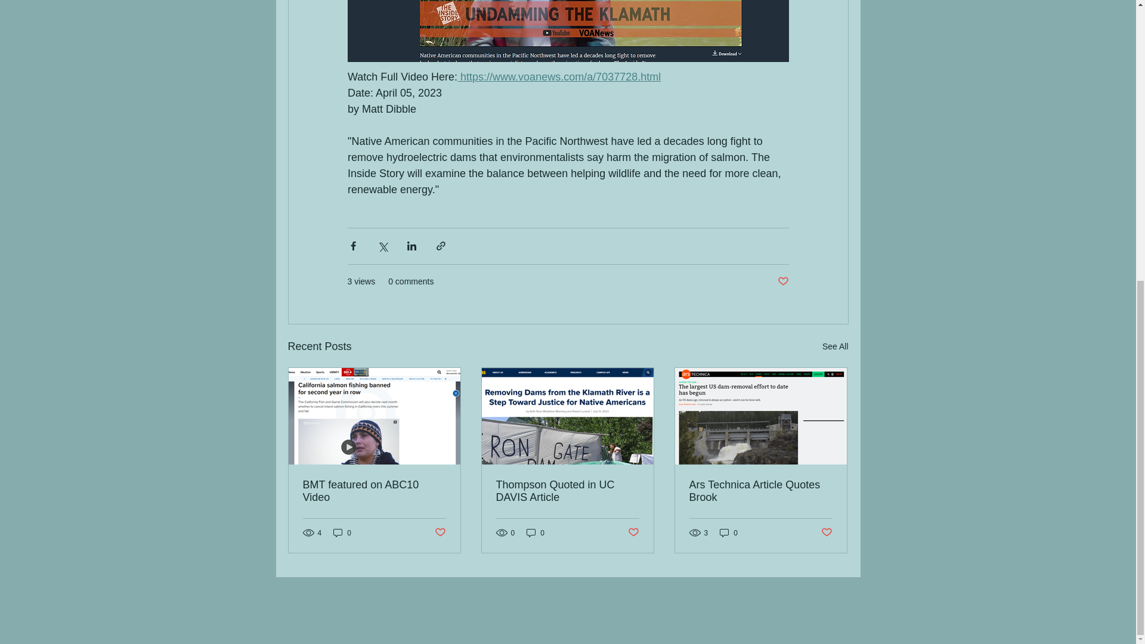 The width and height of the screenshot is (1145, 644). Describe the element at coordinates (567, 491) in the screenshot. I see `Thompson Quoted in UC DAVIS Article` at that location.